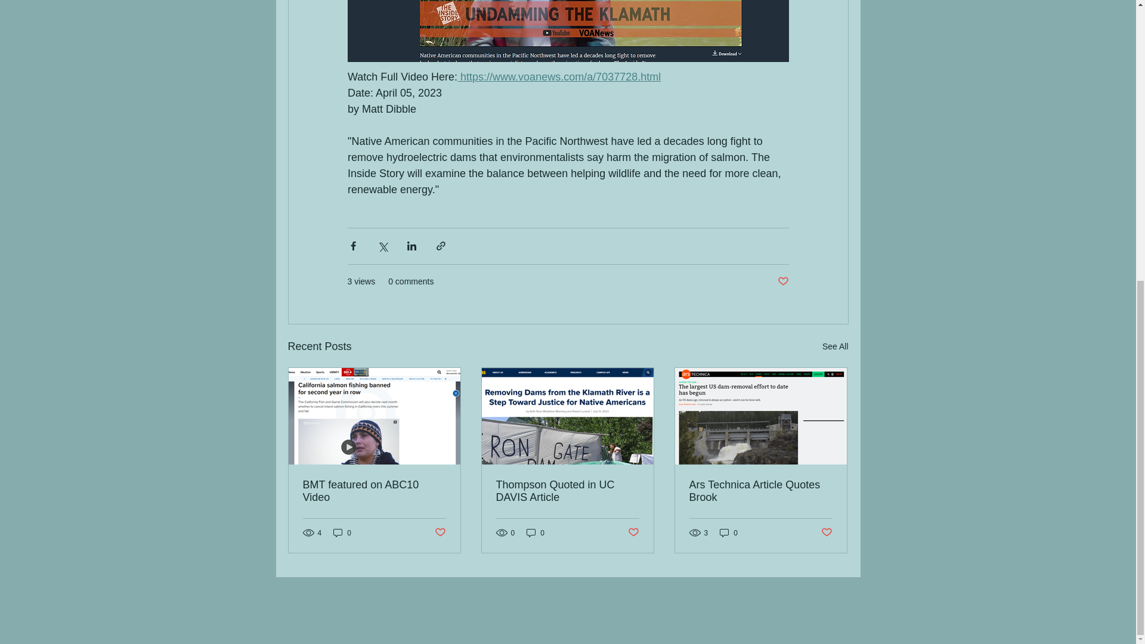 The width and height of the screenshot is (1145, 644). Describe the element at coordinates (567, 491) in the screenshot. I see `Thompson Quoted in UC DAVIS Article` at that location.